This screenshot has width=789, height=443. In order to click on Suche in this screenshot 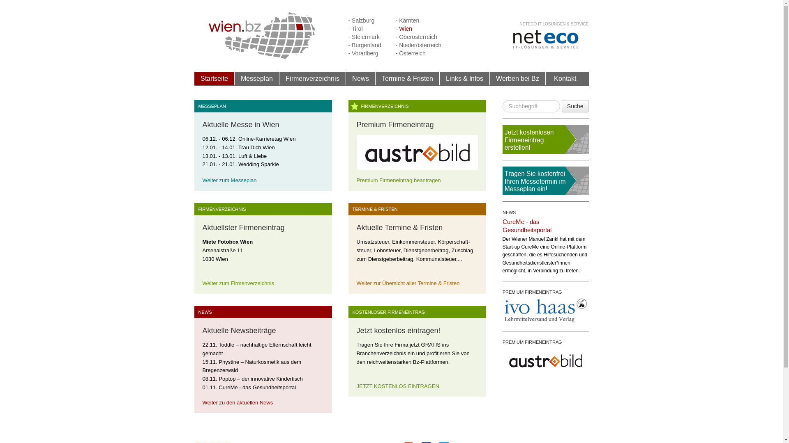, I will do `click(575, 106)`.